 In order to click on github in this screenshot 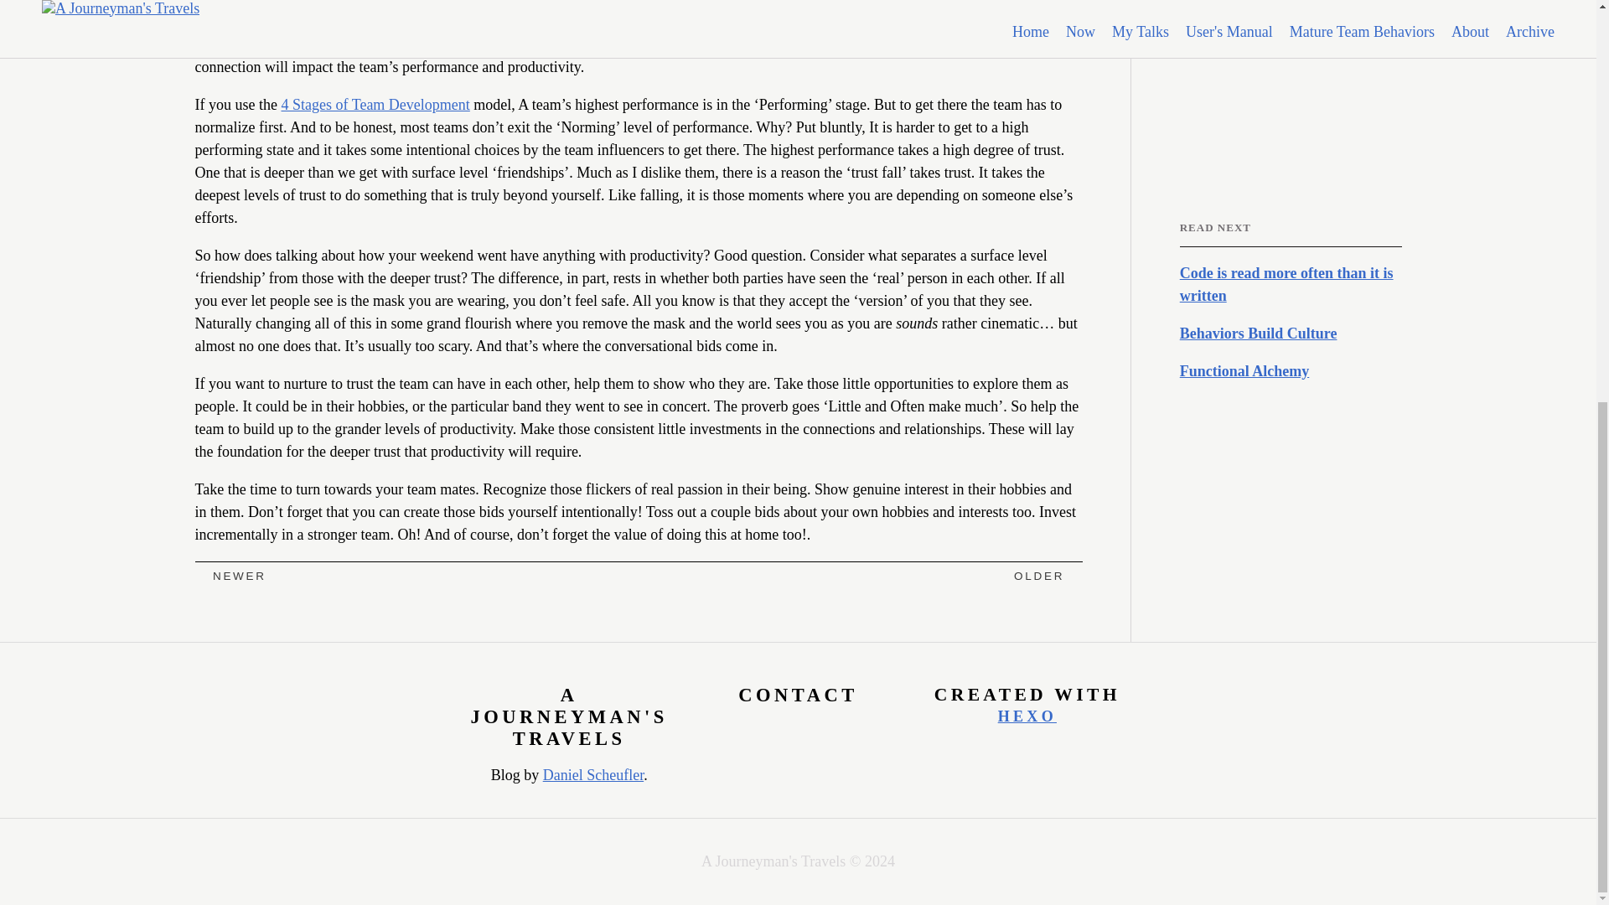, I will do `click(768, 731)`.